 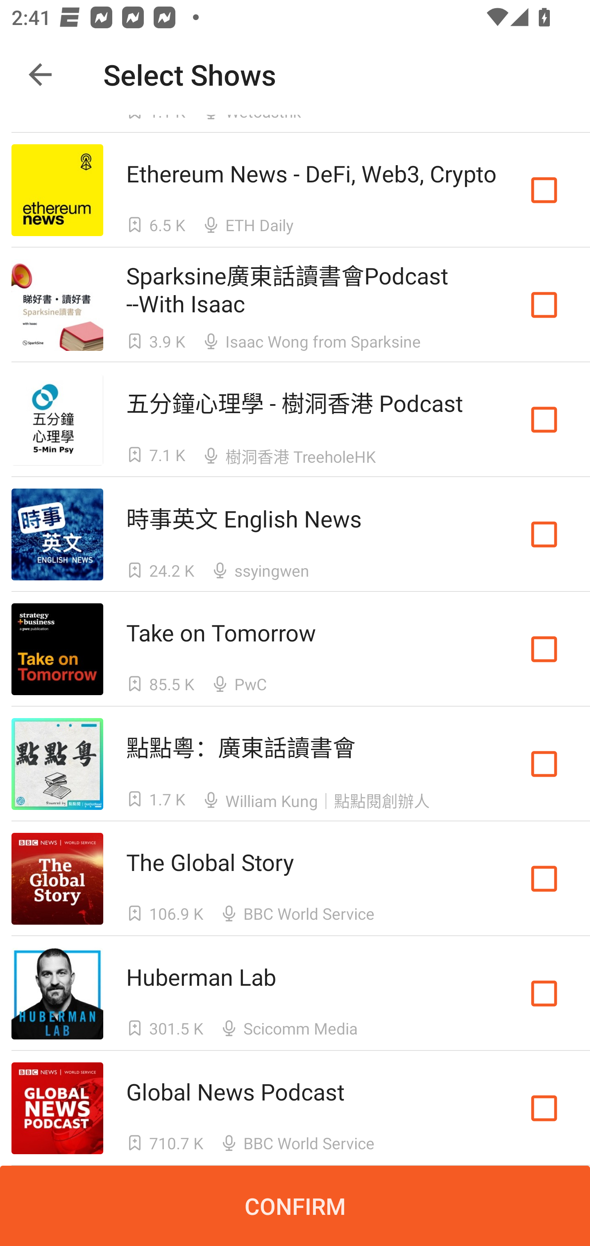 I want to click on Take on Tomorrow Take on Tomorrow  85.5 K  PwC, so click(x=295, y=649).